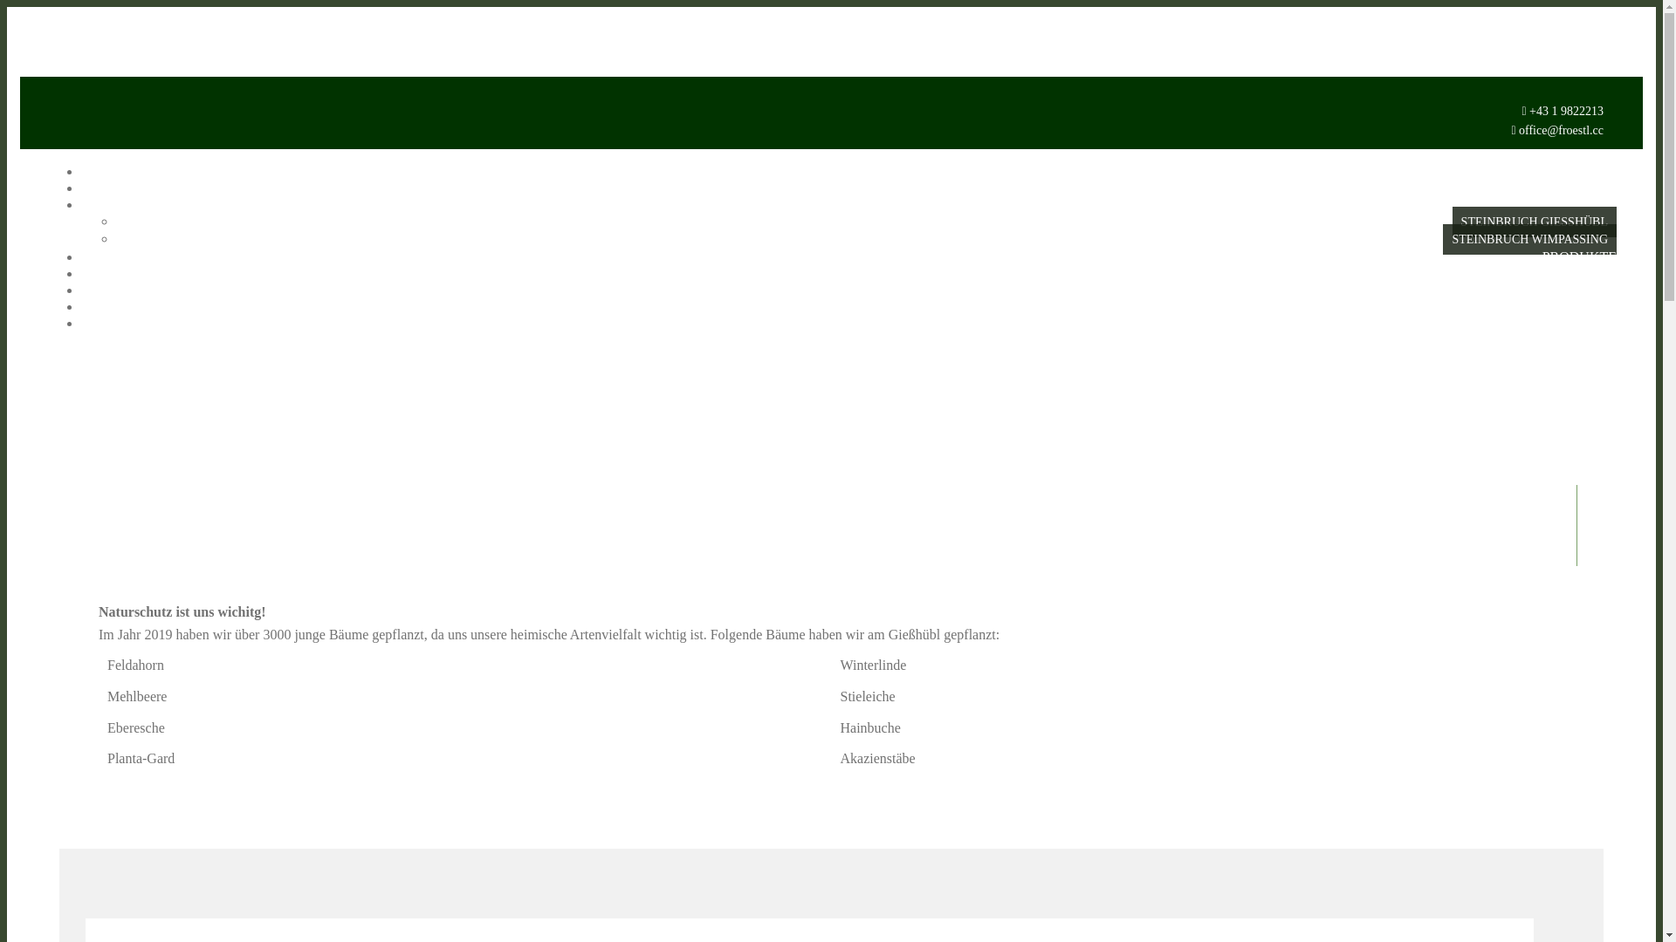 Image resolution: width=1676 pixels, height=942 pixels. What do you see at coordinates (1566, 112) in the screenshot?
I see `+43 1 9822213` at bounding box center [1566, 112].